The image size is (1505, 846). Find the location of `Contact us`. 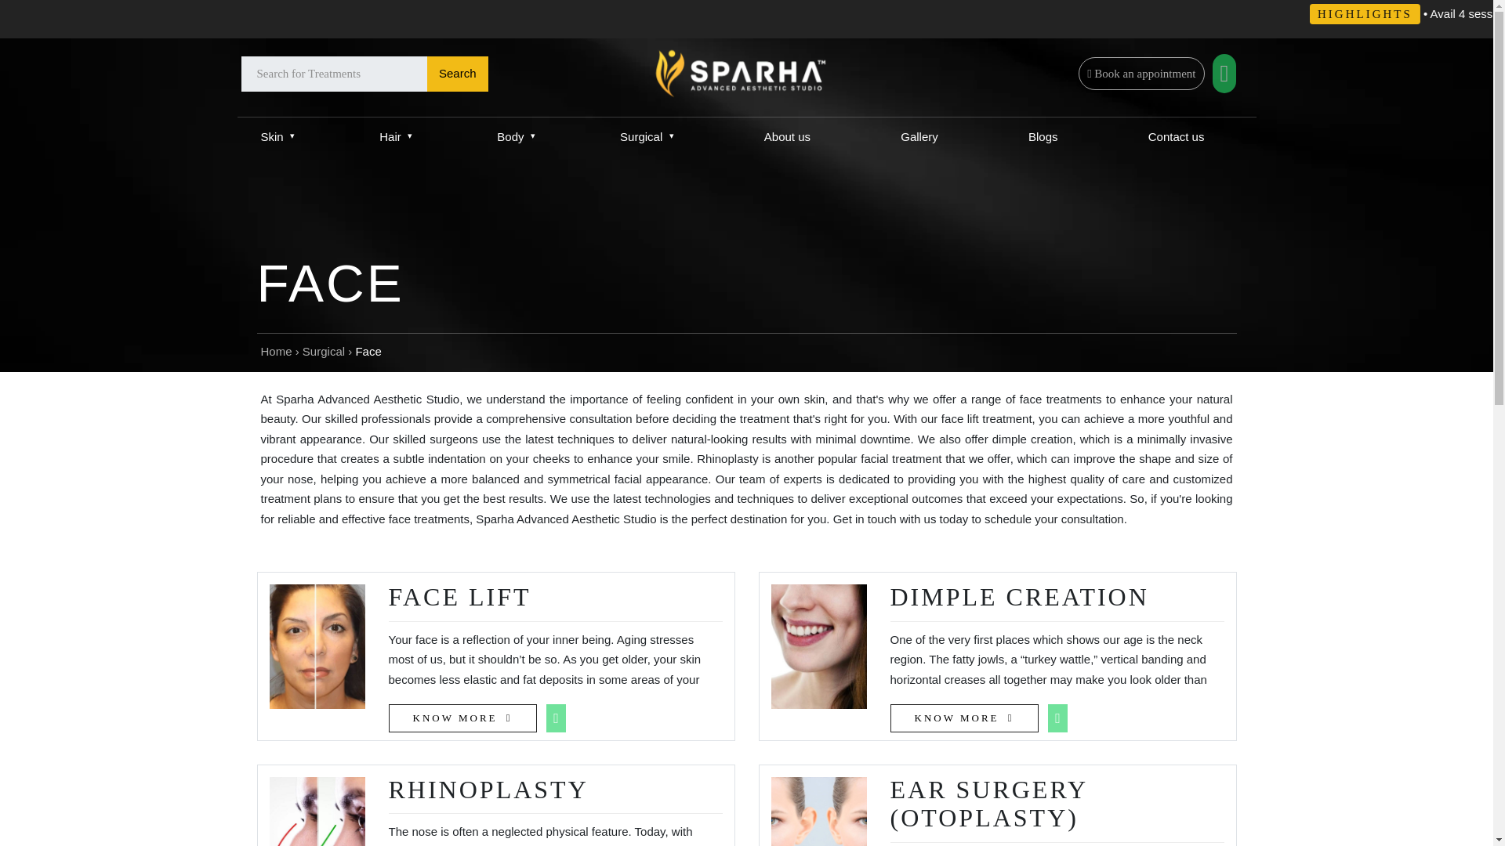

Contact us is located at coordinates (1178, 136).